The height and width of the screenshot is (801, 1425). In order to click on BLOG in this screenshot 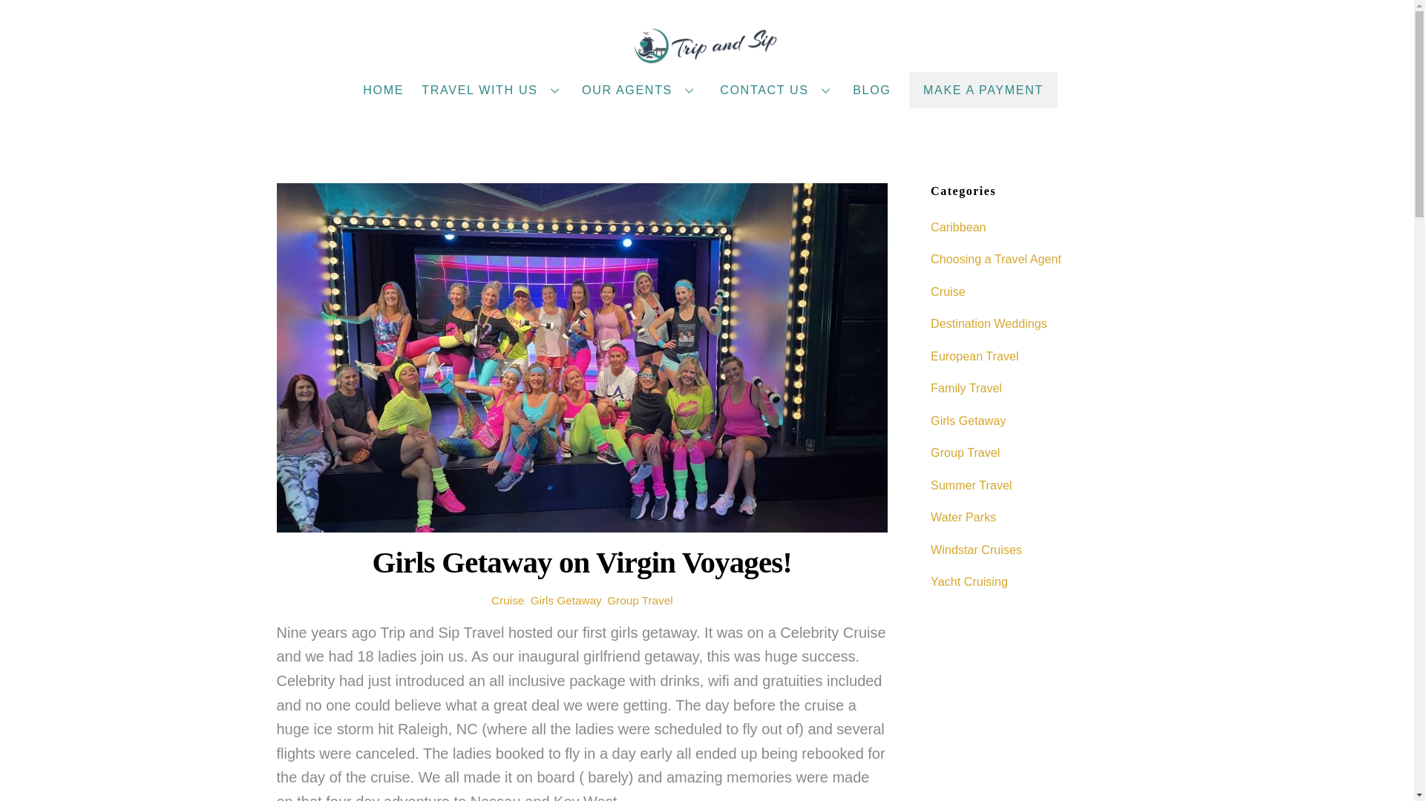, I will do `click(873, 89)`.